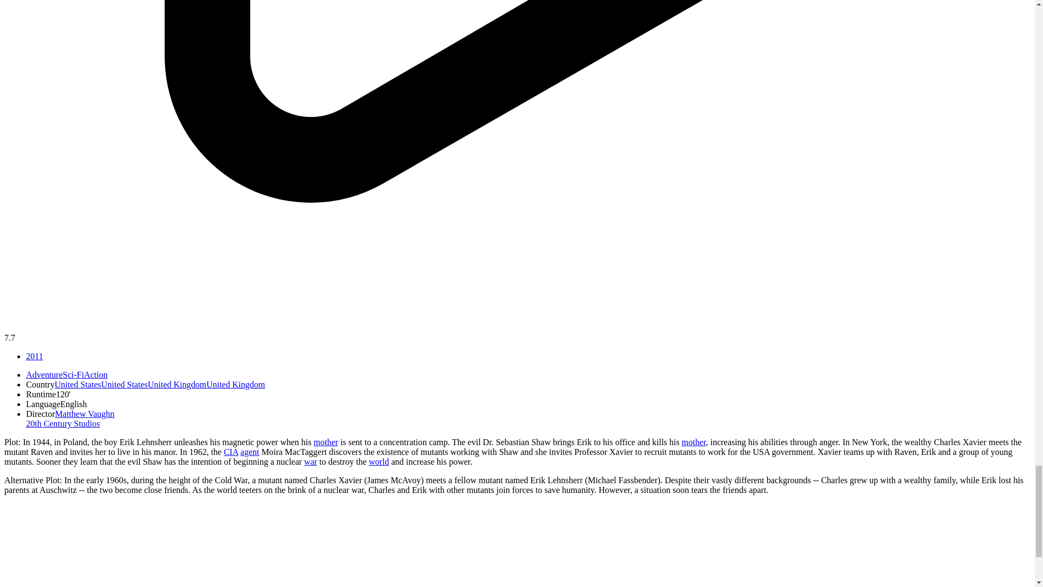  What do you see at coordinates (206, 384) in the screenshot?
I see `United Kingdom` at bounding box center [206, 384].